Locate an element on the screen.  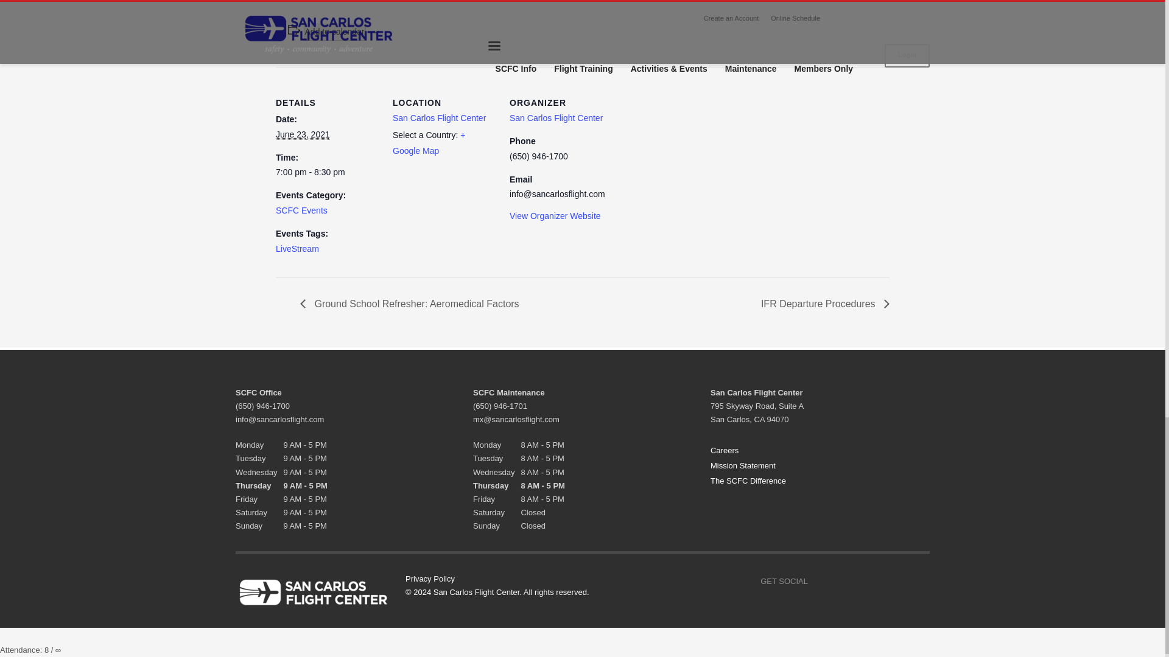
Instagram is located at coordinates (848, 581).